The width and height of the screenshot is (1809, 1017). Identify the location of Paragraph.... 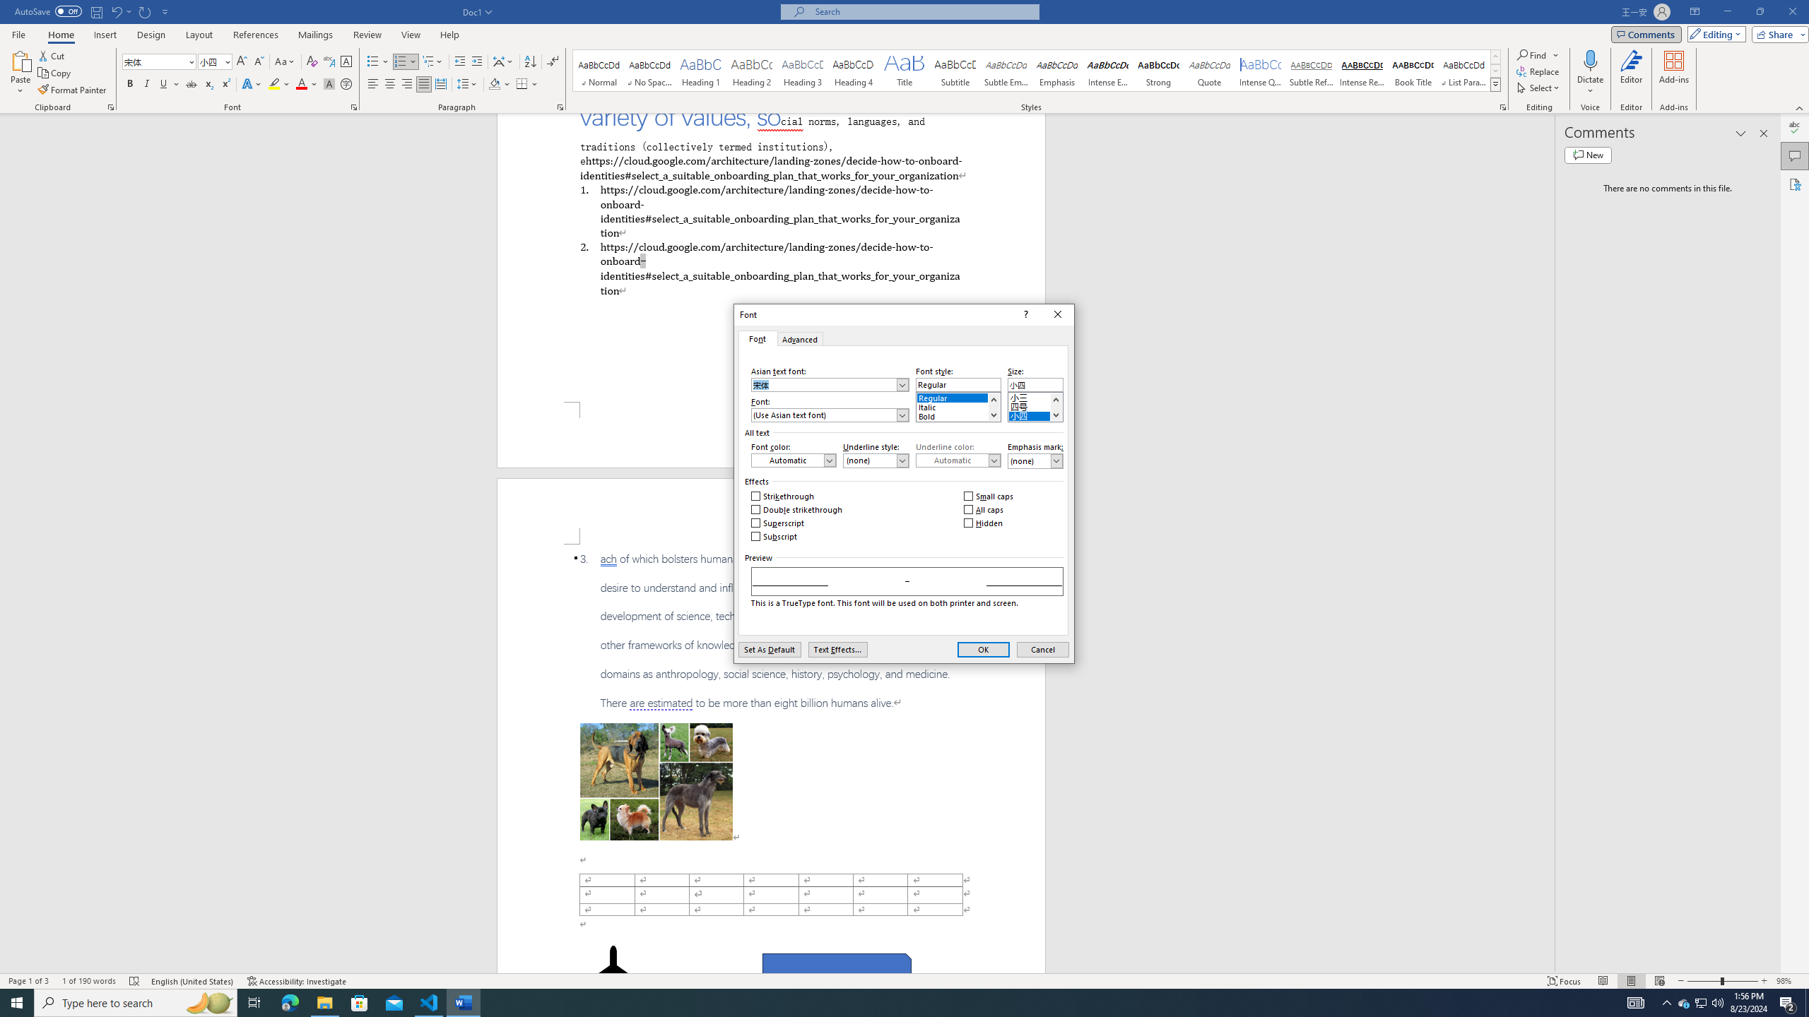
(154, 61).